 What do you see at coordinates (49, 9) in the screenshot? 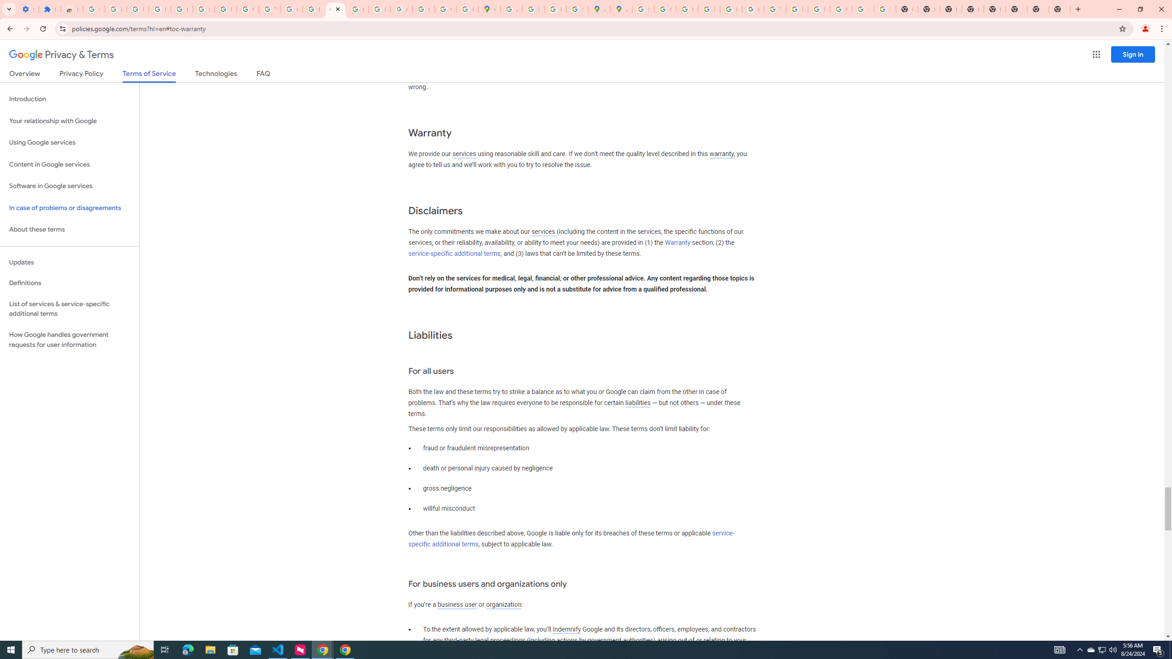
I see `Extensions` at bounding box center [49, 9].